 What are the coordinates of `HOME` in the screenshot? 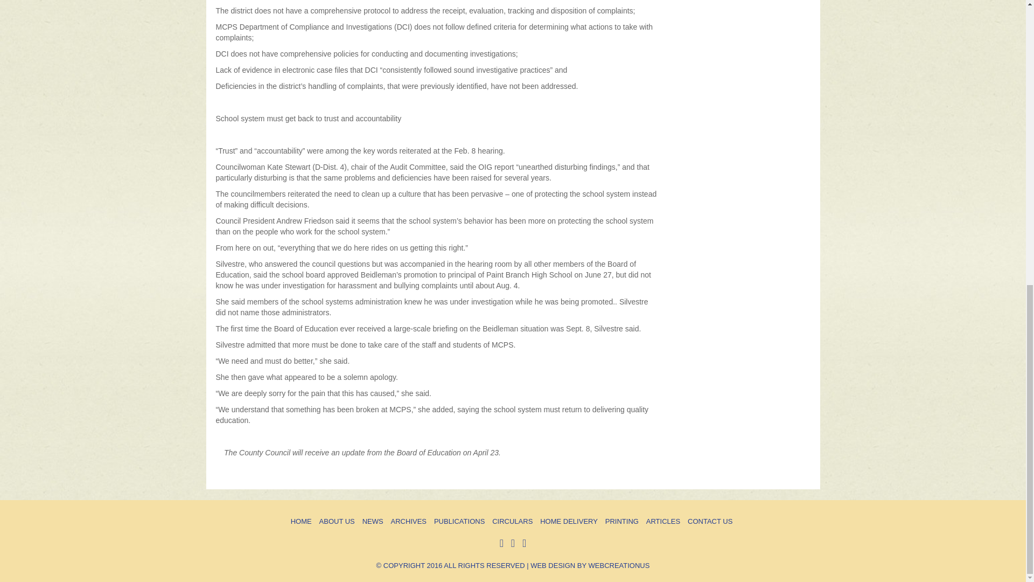 It's located at (301, 522).